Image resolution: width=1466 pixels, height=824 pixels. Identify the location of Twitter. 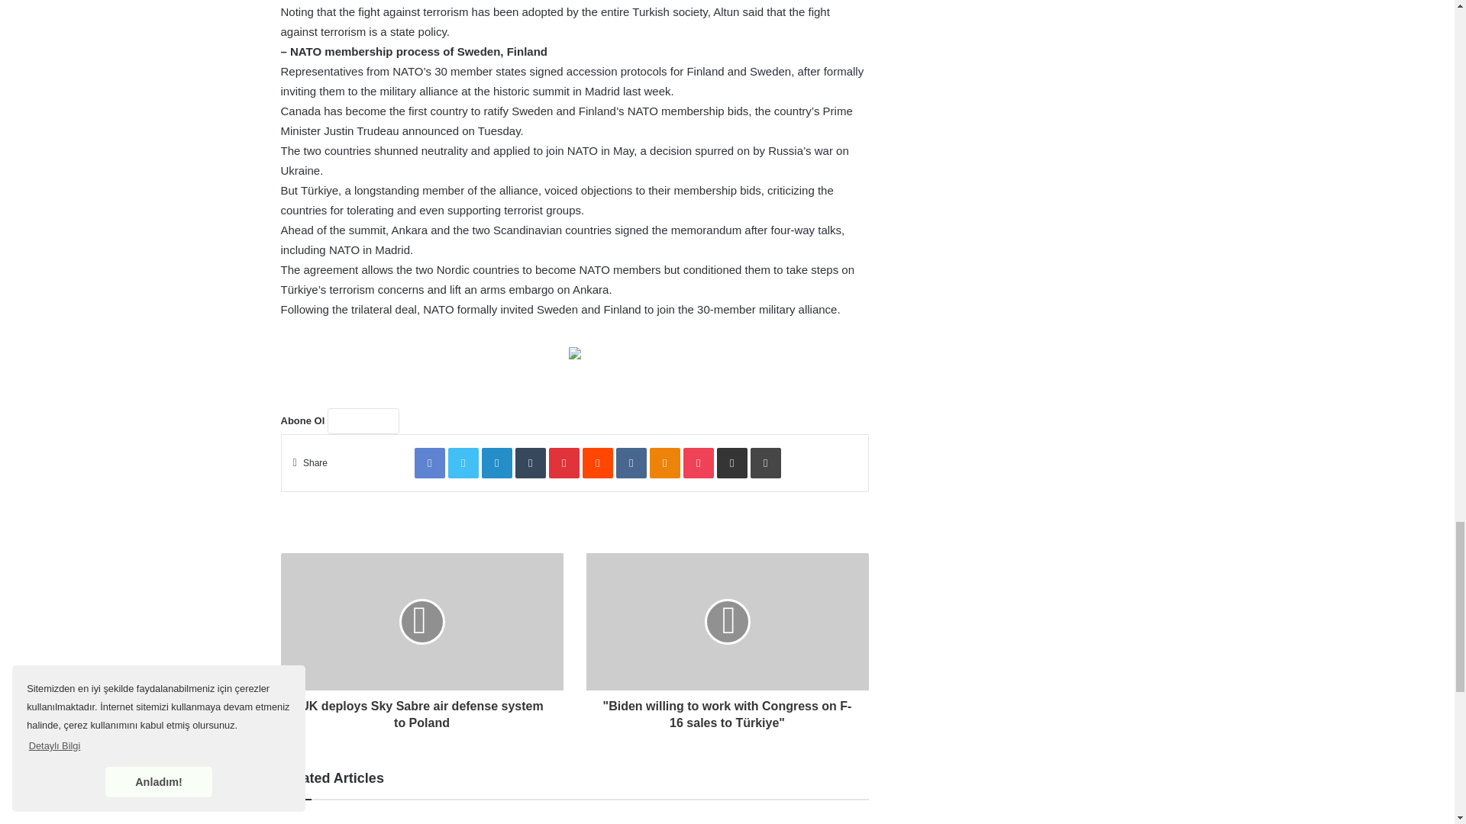
(463, 463).